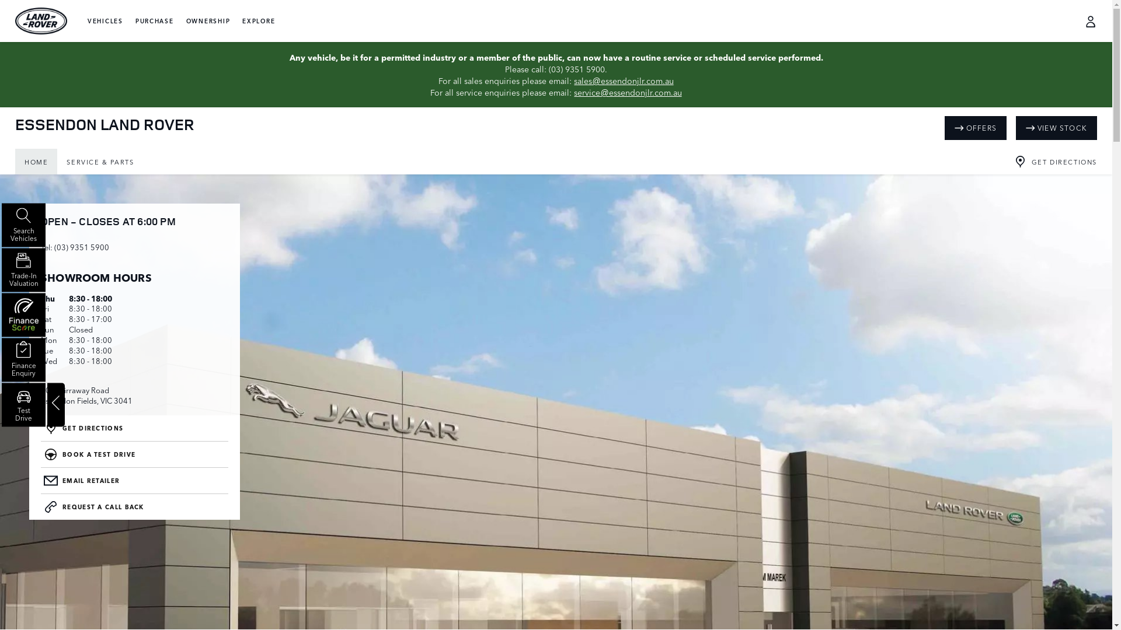 The image size is (1121, 630). Describe the element at coordinates (1057, 128) in the screenshot. I see `VIEW STOCK` at that location.